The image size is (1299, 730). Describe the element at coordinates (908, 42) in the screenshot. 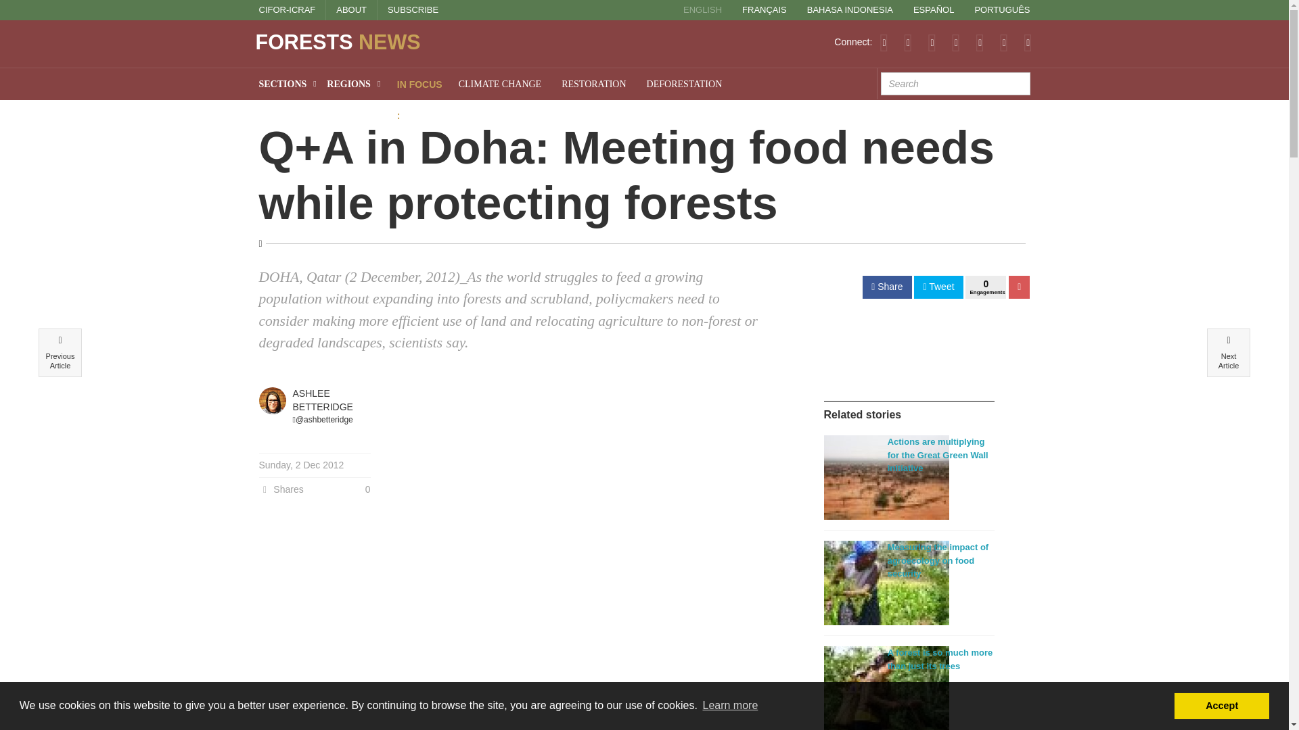

I see `Twitter` at that location.